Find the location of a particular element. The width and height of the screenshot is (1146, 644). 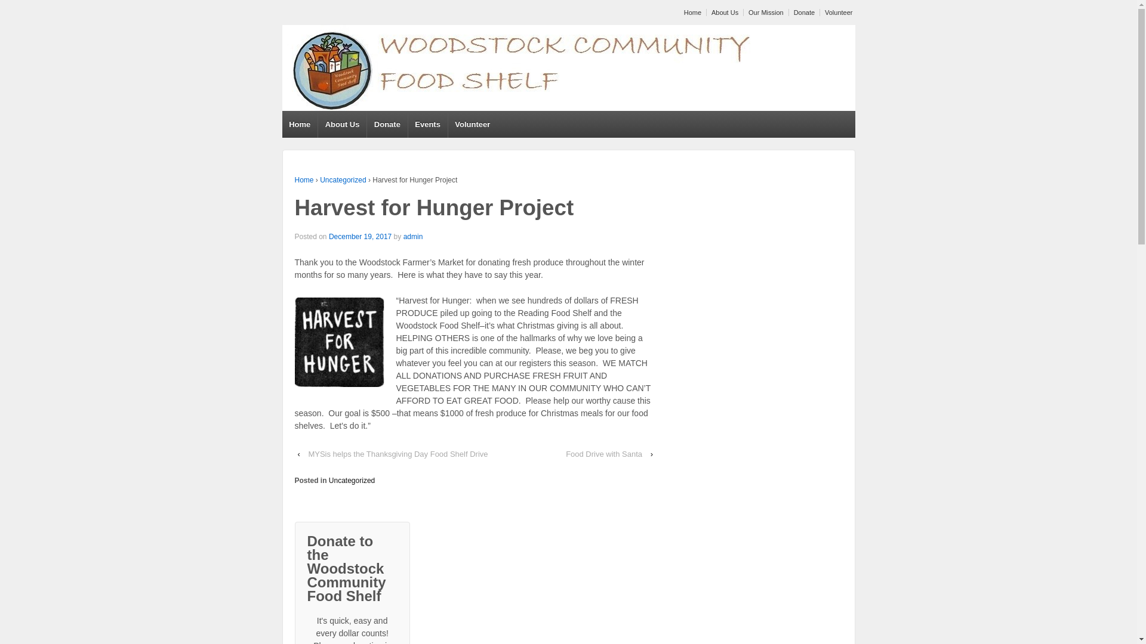

admin is located at coordinates (413, 236).